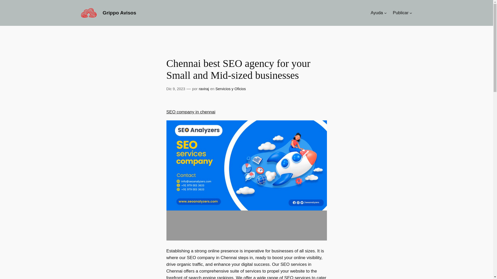 This screenshot has width=497, height=279. Describe the element at coordinates (119, 13) in the screenshot. I see `Grippo Avisos` at that location.